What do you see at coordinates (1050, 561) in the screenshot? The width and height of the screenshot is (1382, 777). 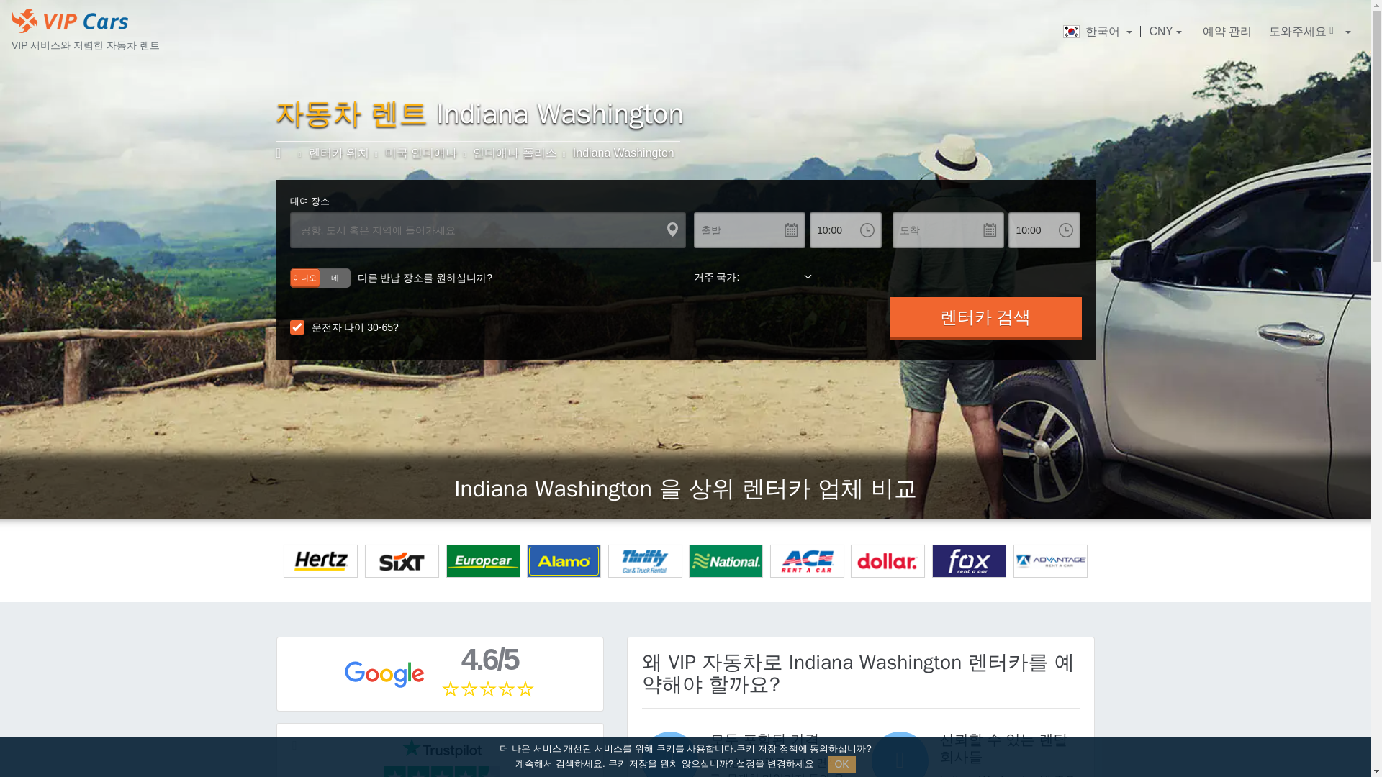 I see `Advantage Rent a Car` at bounding box center [1050, 561].